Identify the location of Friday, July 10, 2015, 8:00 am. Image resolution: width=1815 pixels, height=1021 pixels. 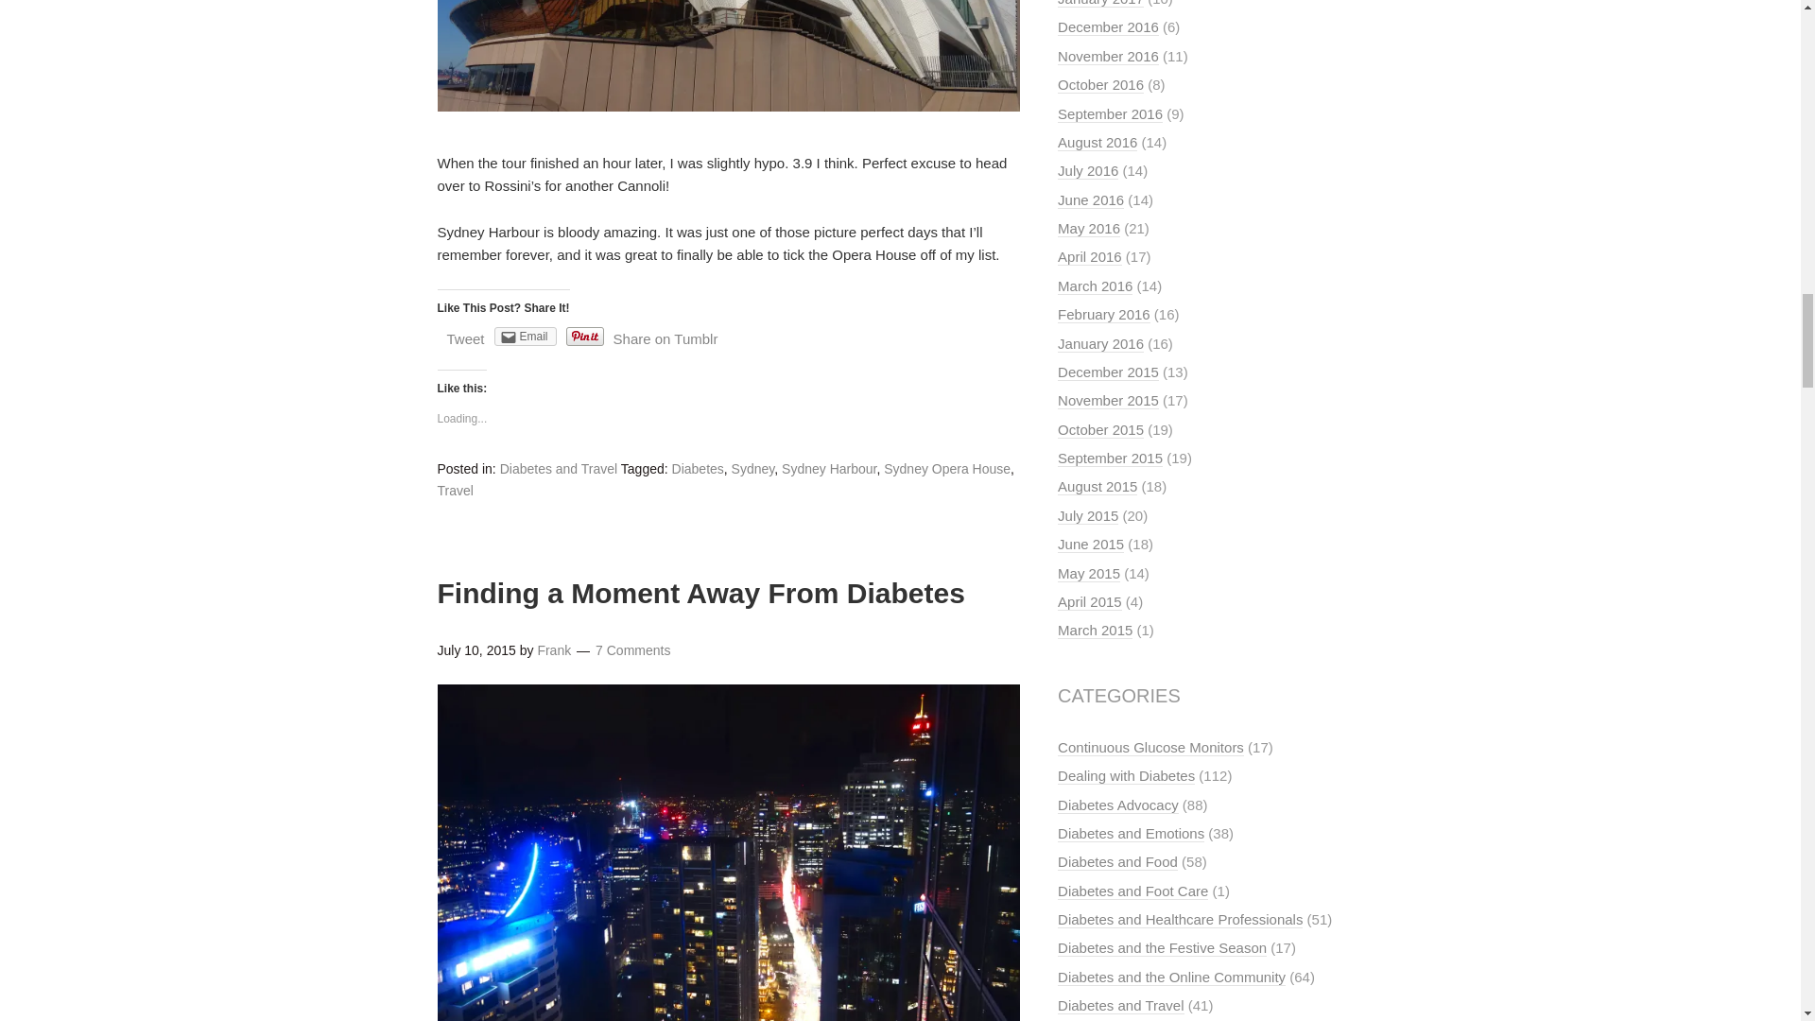
(476, 650).